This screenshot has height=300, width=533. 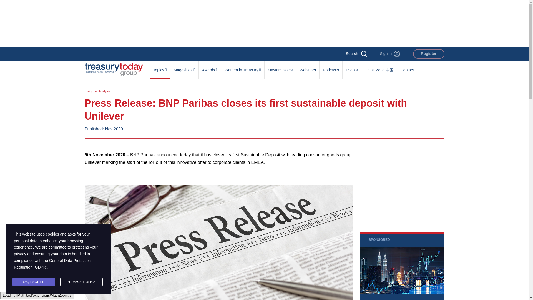 I want to click on Awards , so click(x=210, y=67).